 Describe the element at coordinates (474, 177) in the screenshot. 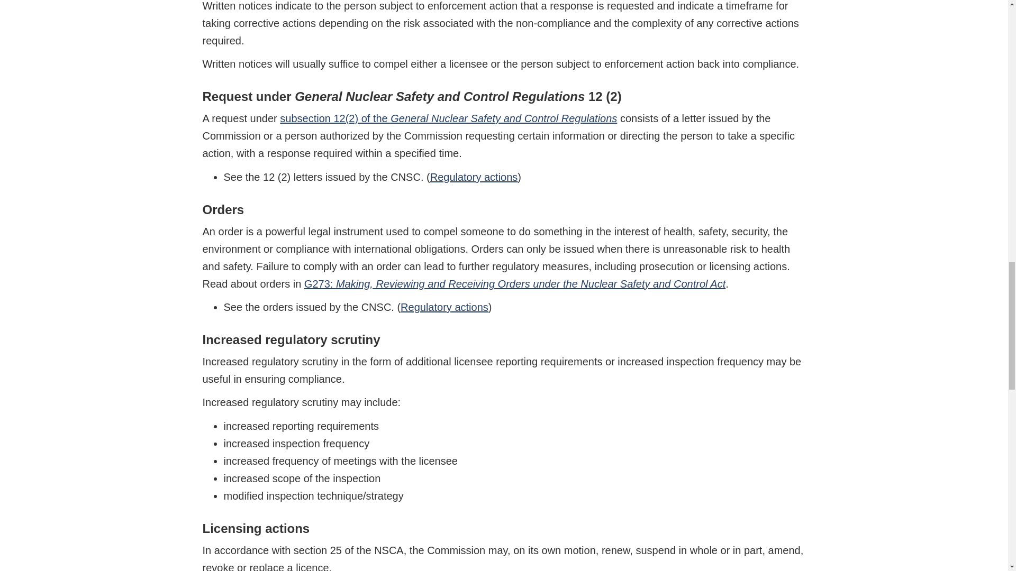

I see `Regulatory actions` at that location.